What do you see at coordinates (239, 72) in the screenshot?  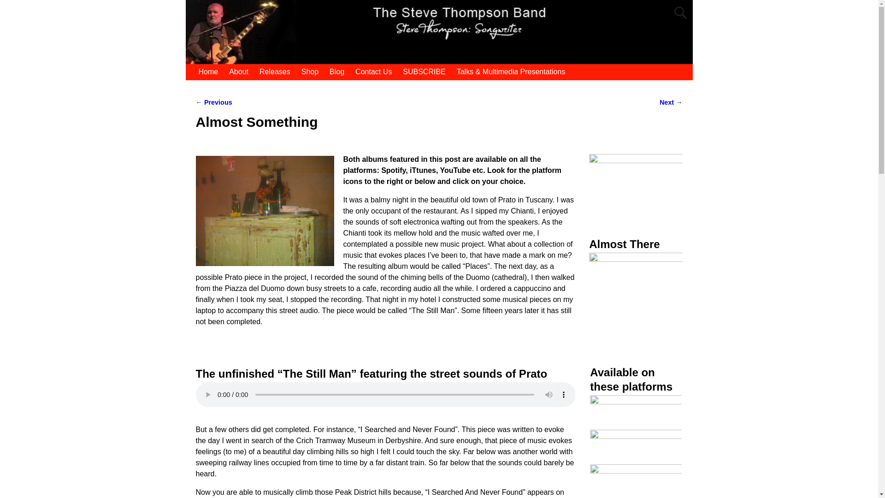 I see `About` at bounding box center [239, 72].